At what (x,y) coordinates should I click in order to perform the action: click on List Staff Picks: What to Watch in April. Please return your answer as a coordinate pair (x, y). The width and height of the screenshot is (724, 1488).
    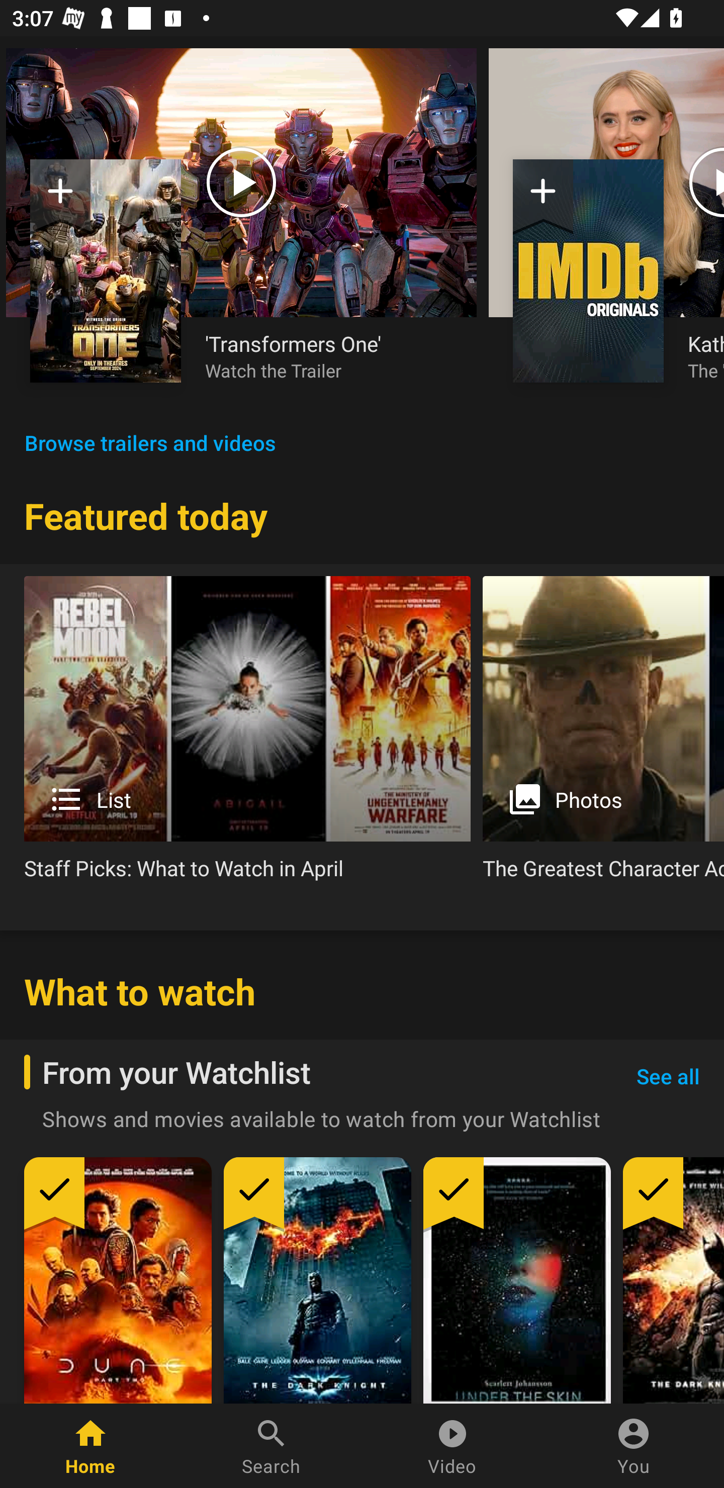
    Looking at the image, I should click on (247, 735).